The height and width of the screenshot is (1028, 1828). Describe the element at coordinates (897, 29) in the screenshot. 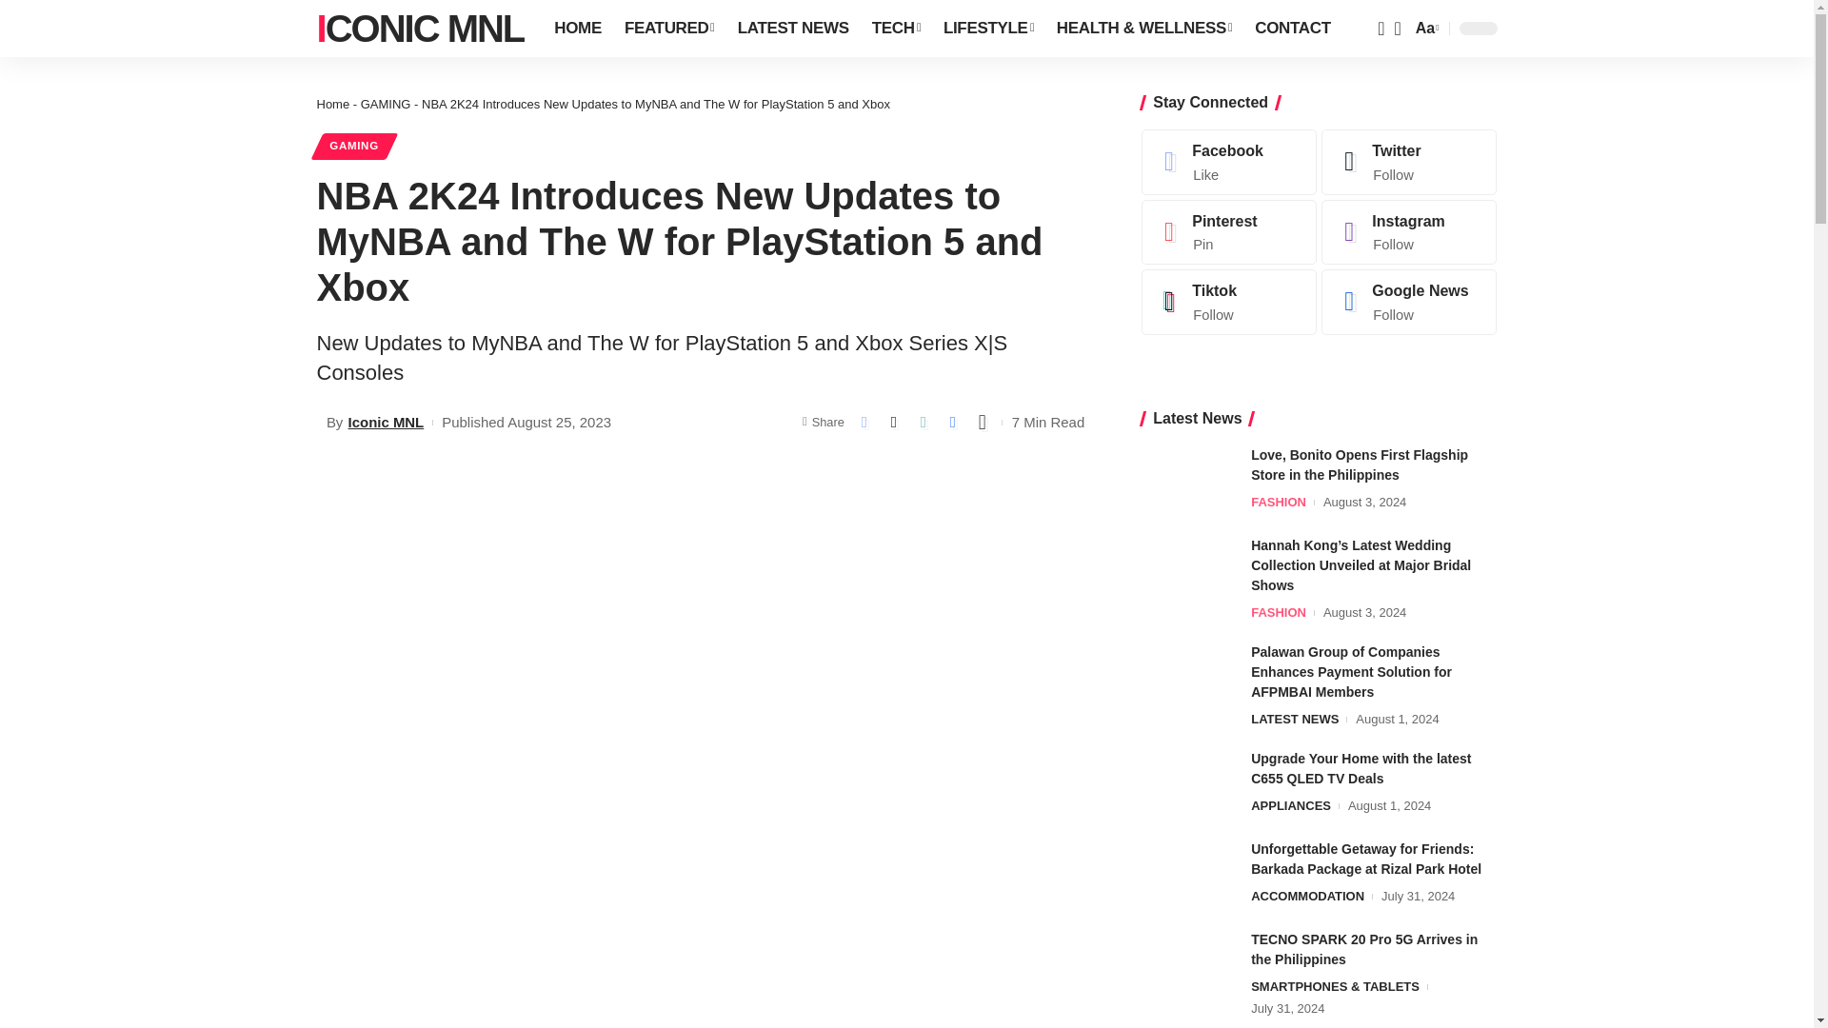

I see `TECH` at that location.